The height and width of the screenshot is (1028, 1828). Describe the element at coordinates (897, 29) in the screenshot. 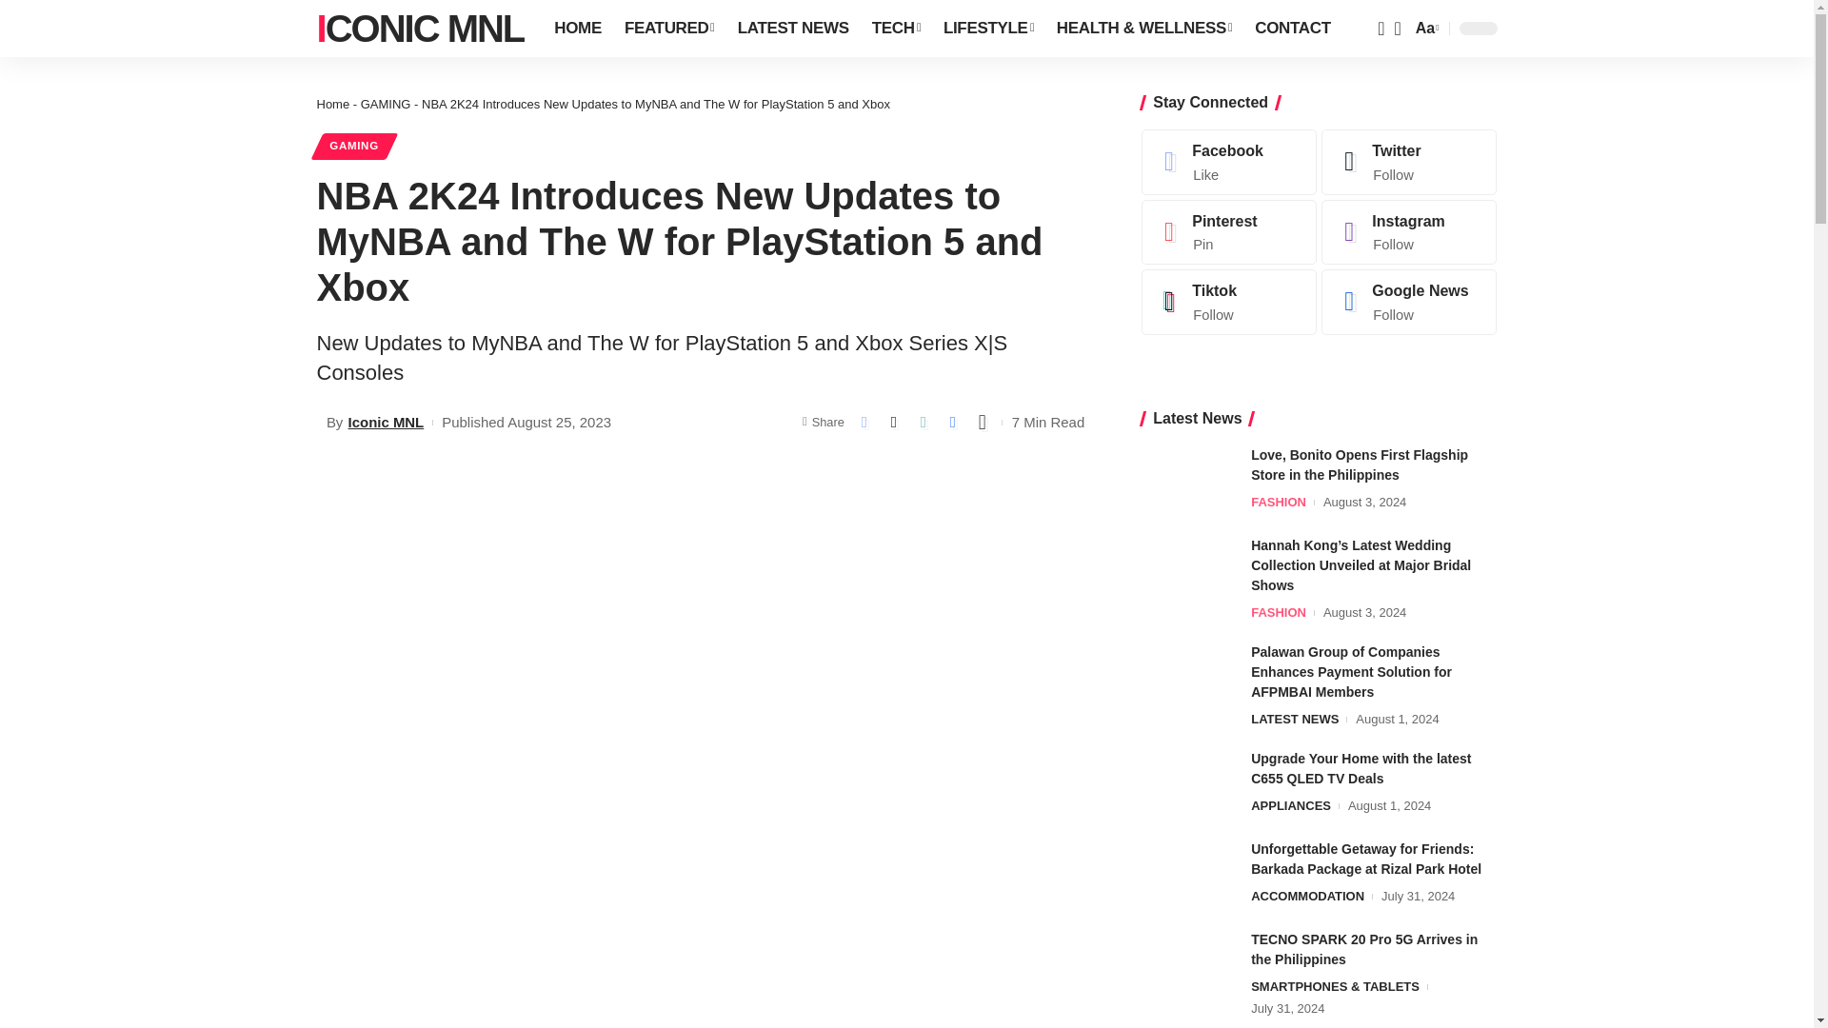

I see `TECH` at that location.